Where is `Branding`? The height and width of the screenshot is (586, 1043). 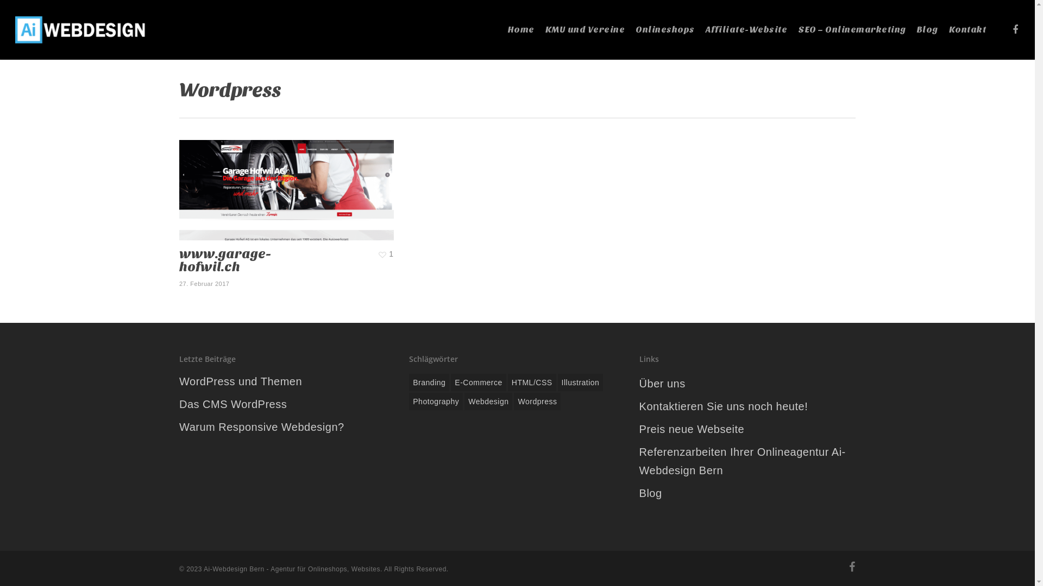 Branding is located at coordinates (429, 383).